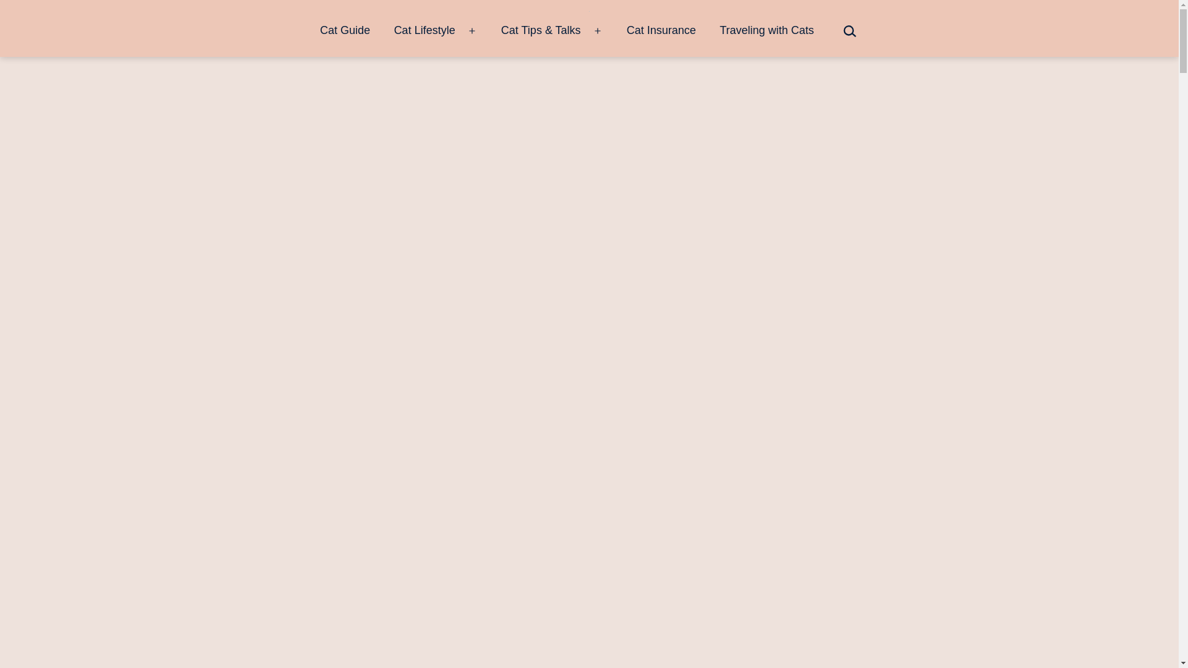 The image size is (1188, 668). I want to click on Cat Guide, so click(344, 31).